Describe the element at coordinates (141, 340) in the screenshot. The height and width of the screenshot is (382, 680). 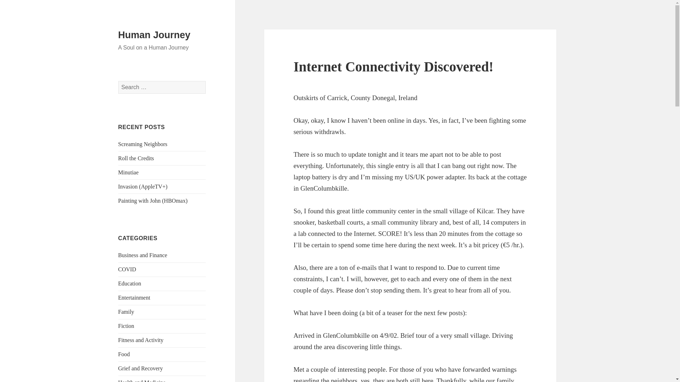
I see `Fitness and Activity` at that location.